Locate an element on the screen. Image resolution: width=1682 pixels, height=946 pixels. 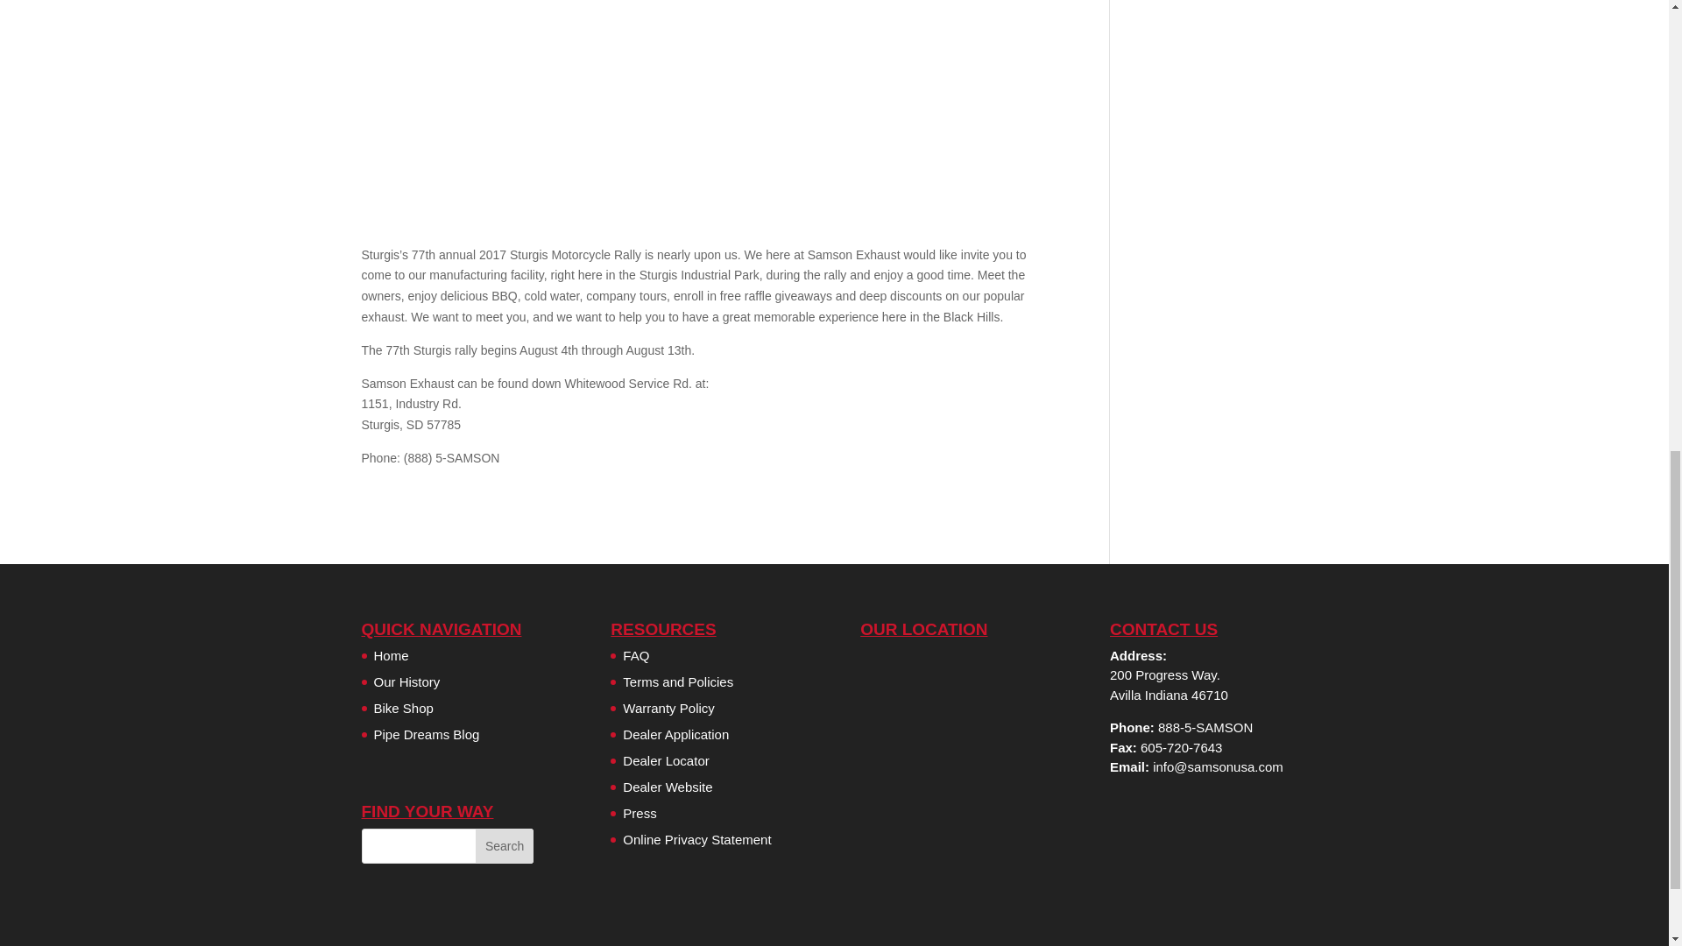
Search is located at coordinates (505, 846).